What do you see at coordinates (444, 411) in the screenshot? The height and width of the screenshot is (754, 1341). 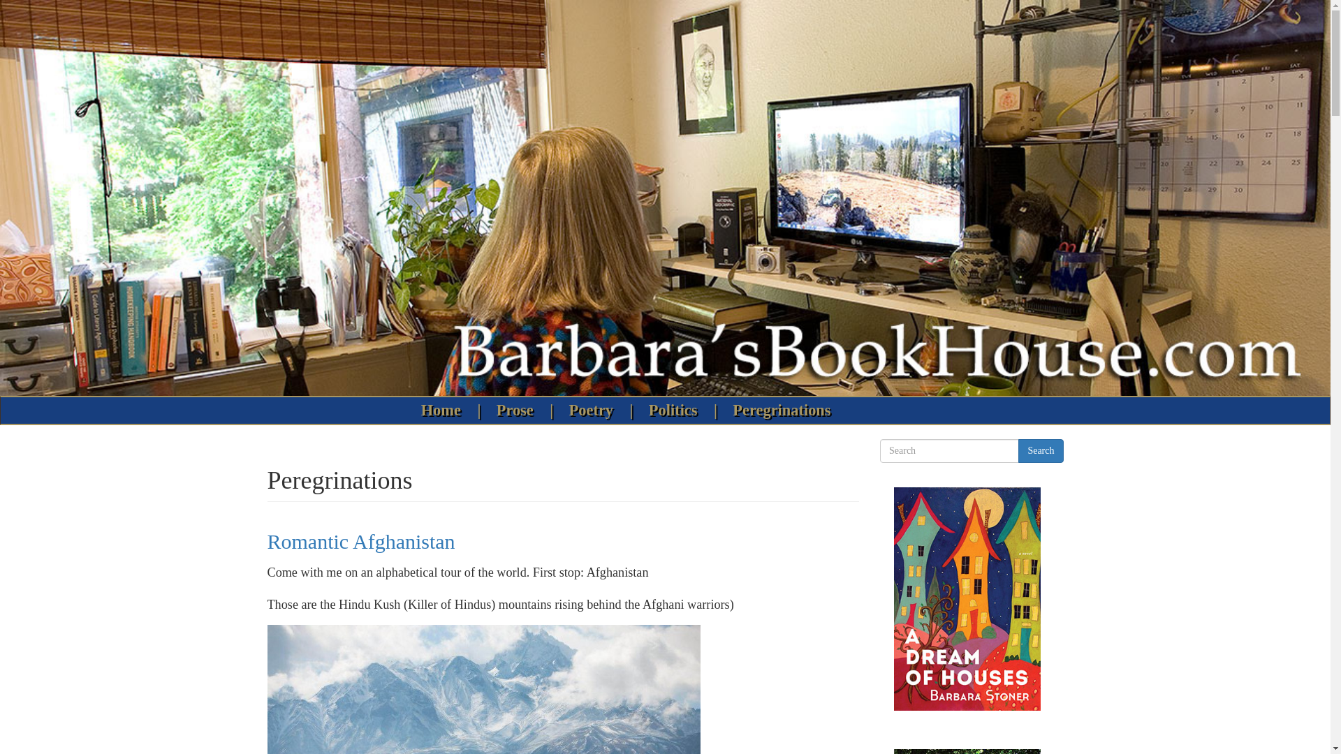 I see `Home` at bounding box center [444, 411].